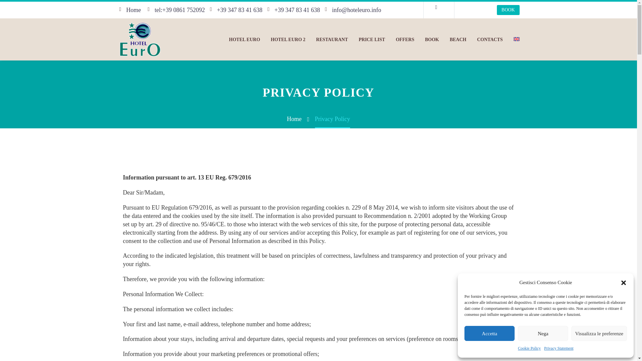  I want to click on PRICE LIST, so click(372, 39).